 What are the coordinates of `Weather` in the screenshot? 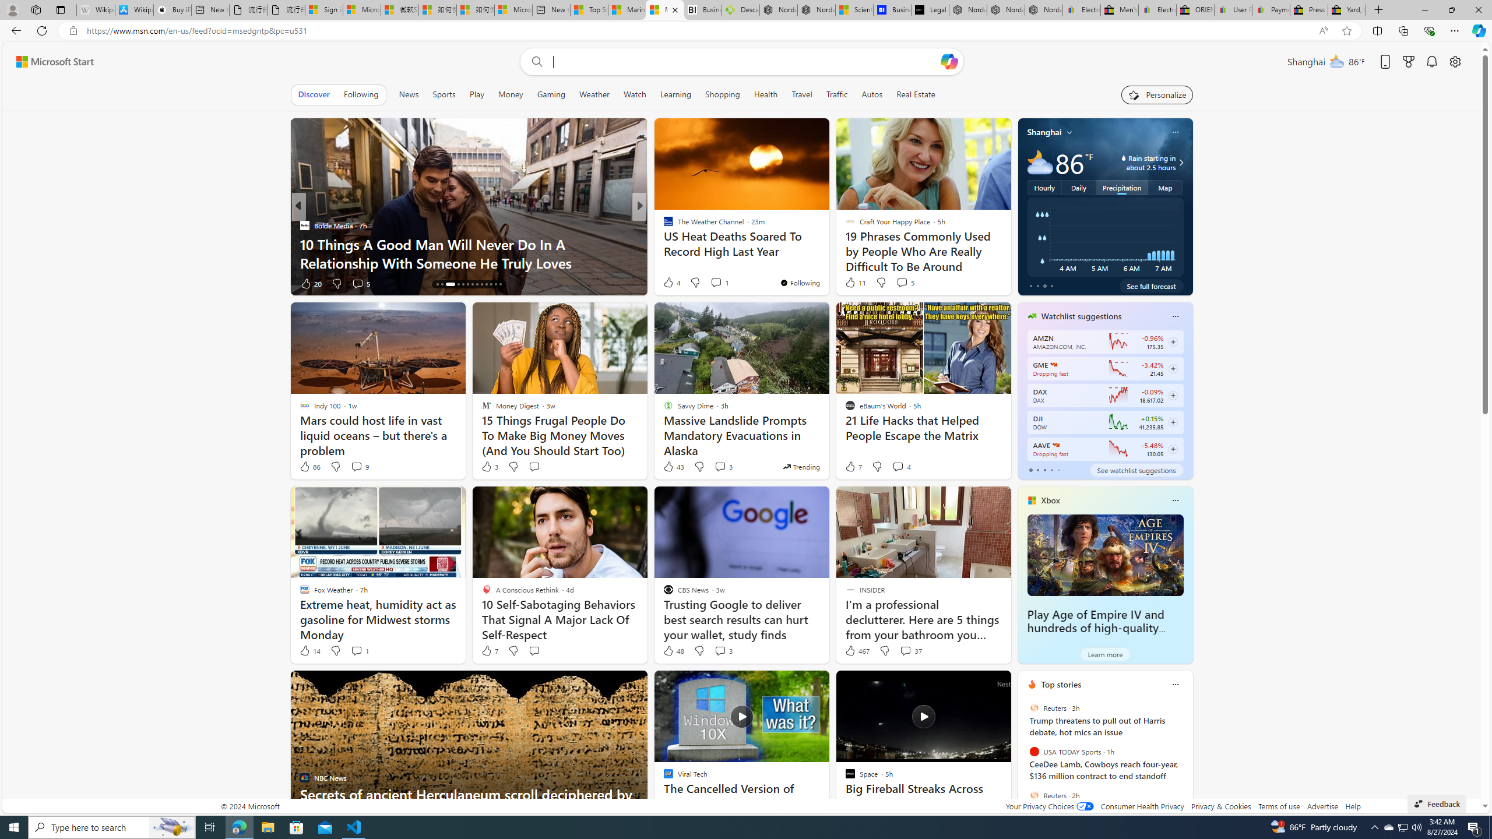 It's located at (594, 94).